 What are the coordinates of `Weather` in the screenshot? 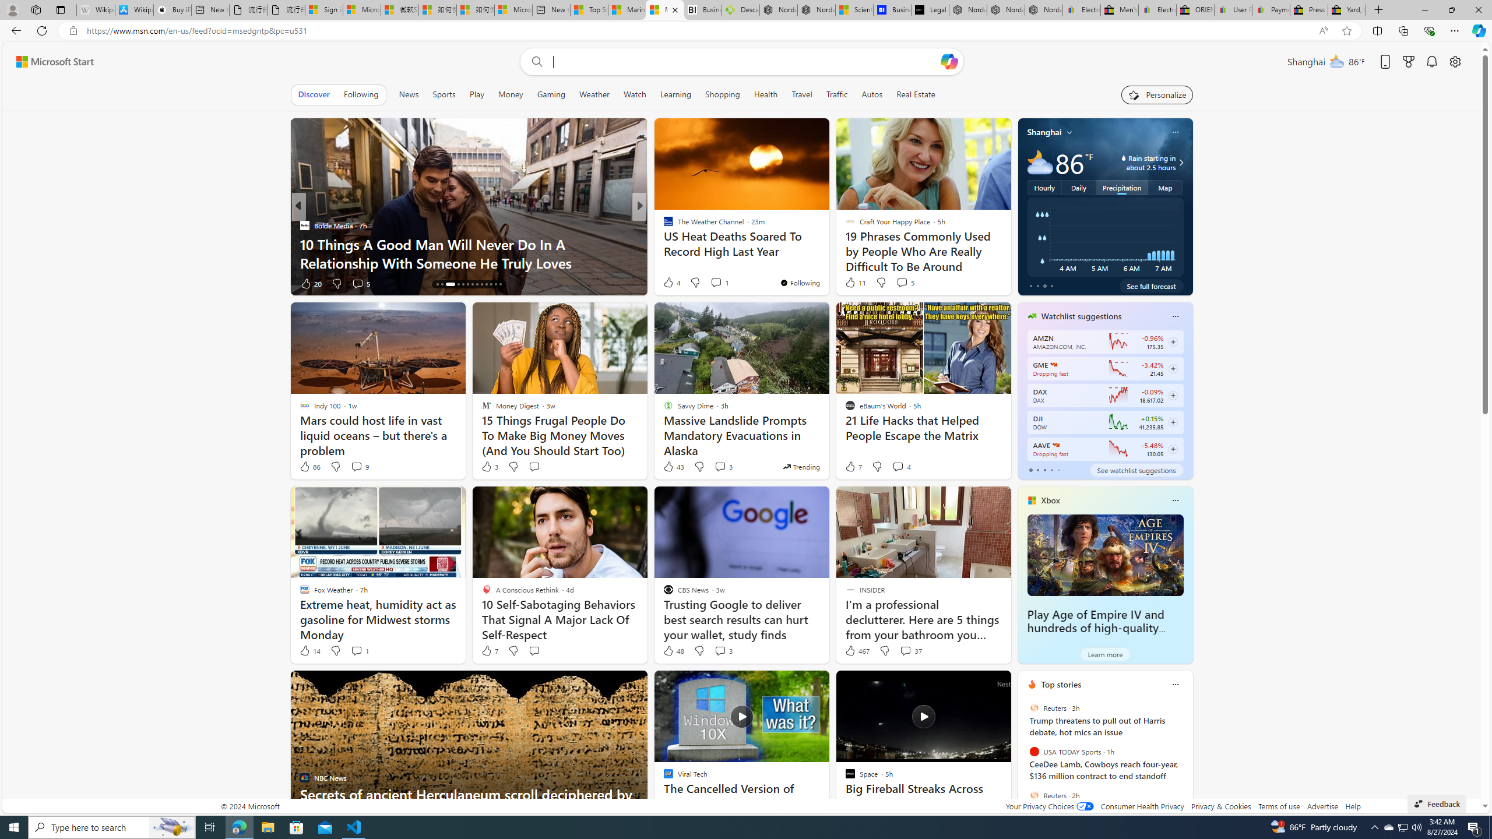 It's located at (594, 94).